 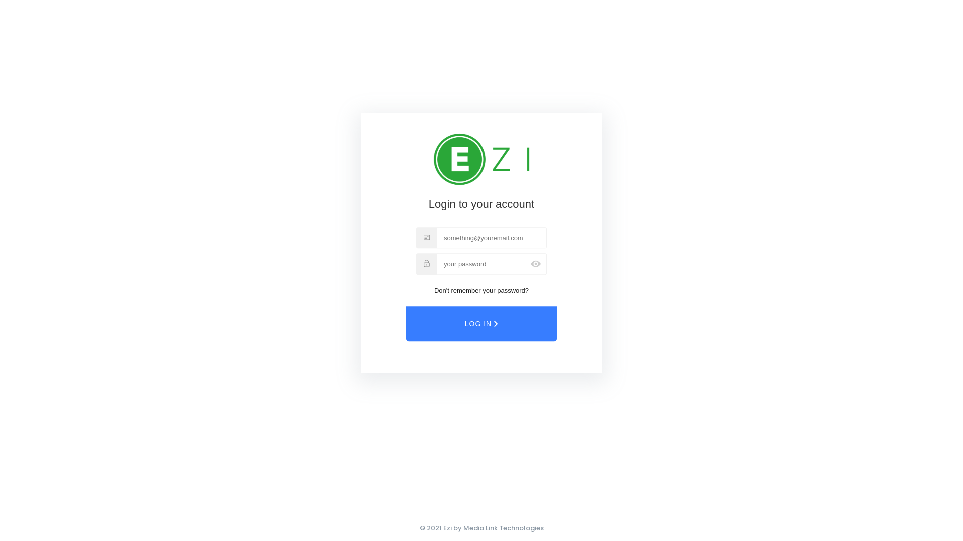 I want to click on Don't remember your password?, so click(x=481, y=291).